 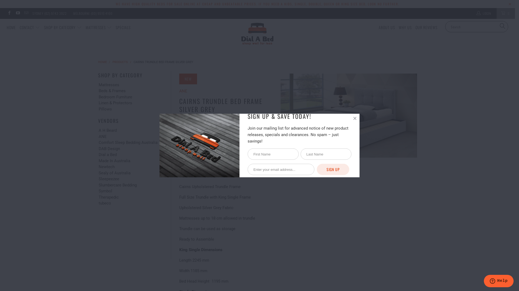 I want to click on HOME, so click(x=11, y=27).